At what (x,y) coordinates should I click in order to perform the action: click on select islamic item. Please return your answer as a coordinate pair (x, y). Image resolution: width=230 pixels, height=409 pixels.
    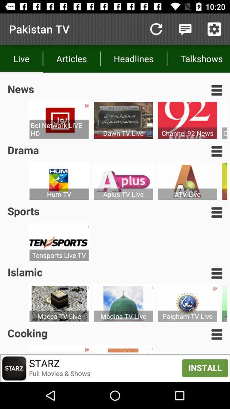
    Looking at the image, I should click on (25, 272).